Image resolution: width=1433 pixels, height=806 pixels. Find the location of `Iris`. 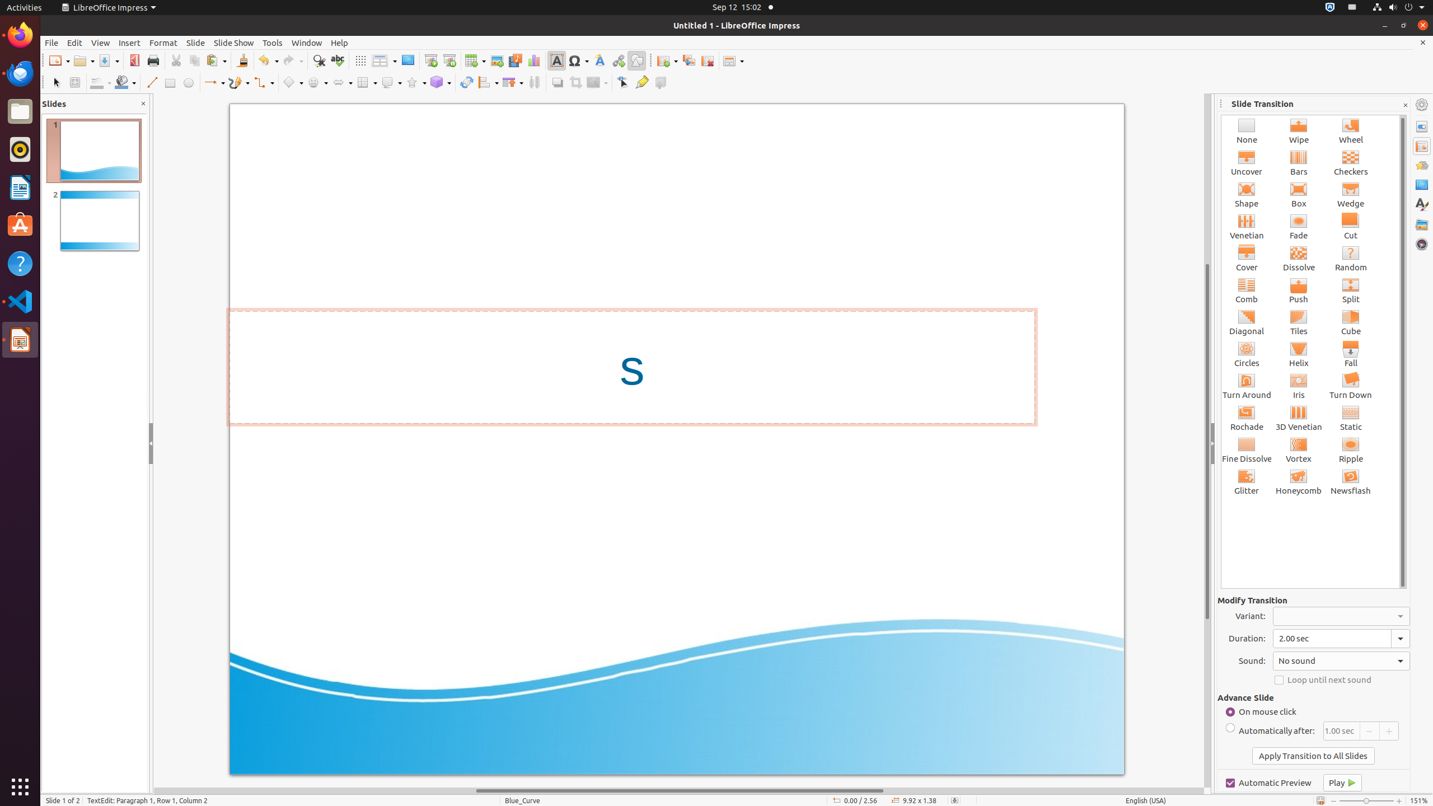

Iris is located at coordinates (1299, 386).